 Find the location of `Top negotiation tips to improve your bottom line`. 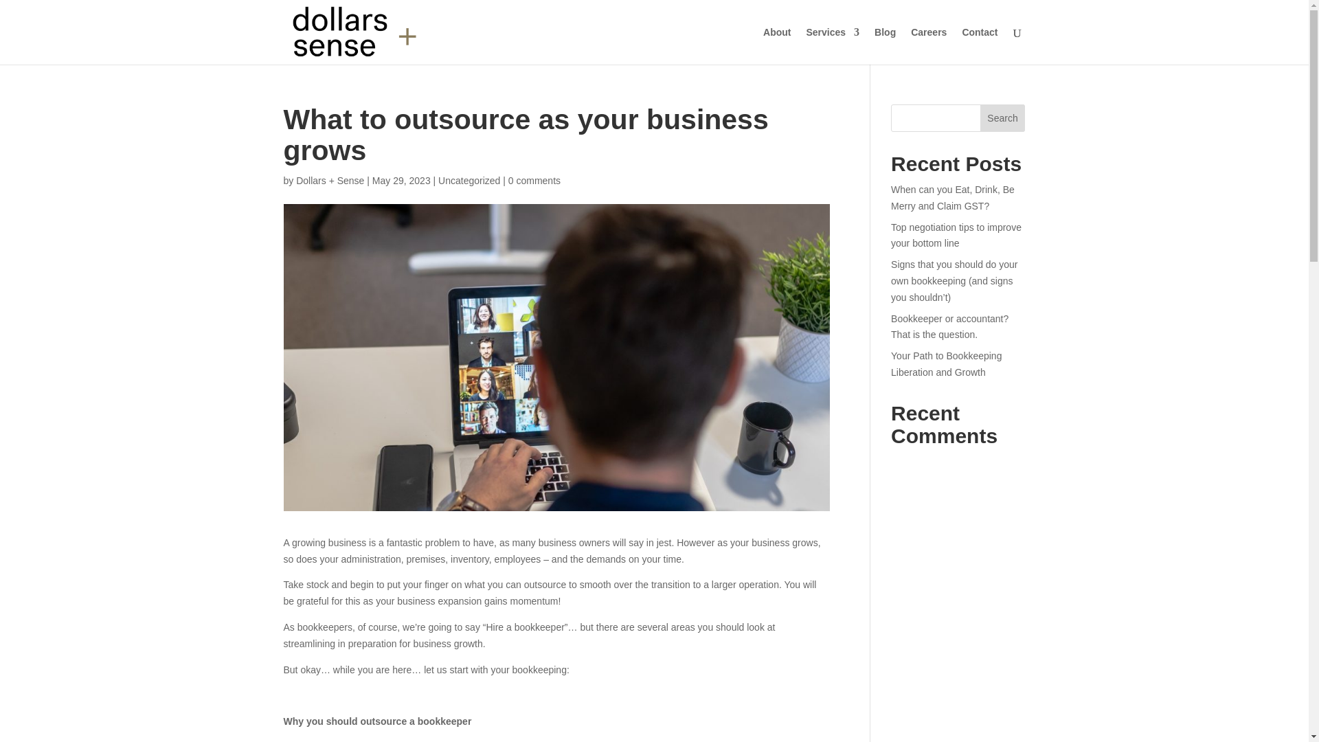

Top negotiation tips to improve your bottom line is located at coordinates (956, 235).